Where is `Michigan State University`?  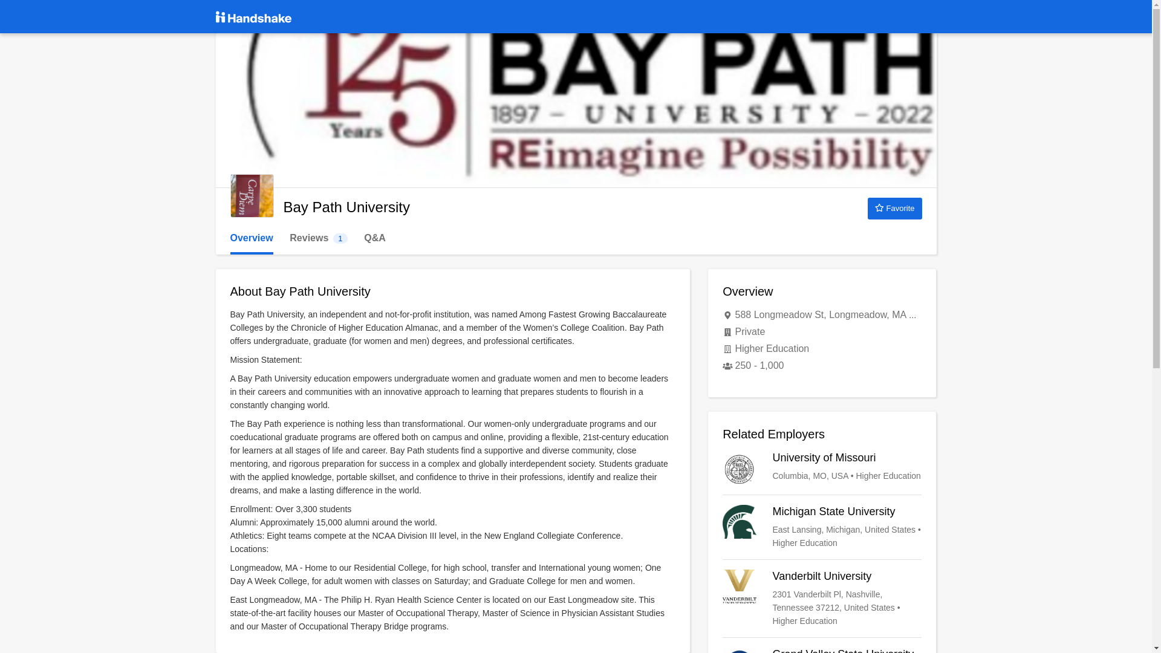 Michigan State University is located at coordinates (318, 238).